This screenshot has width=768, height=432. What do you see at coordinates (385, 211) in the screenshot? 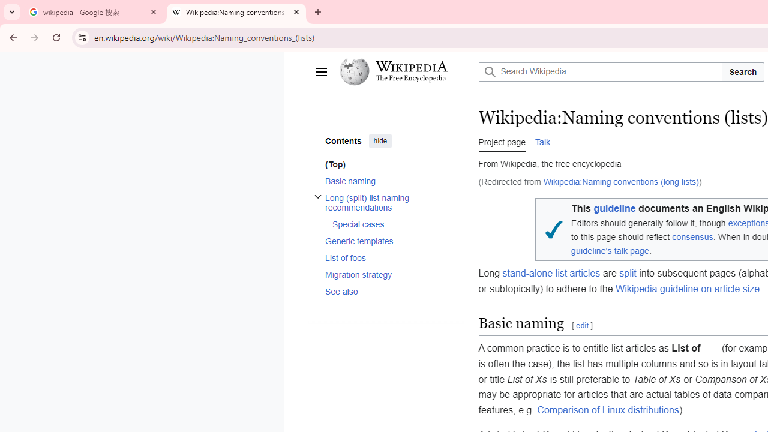
I see `AutomationID: toc-Long_(split)_list_naming_recommendations` at bounding box center [385, 211].